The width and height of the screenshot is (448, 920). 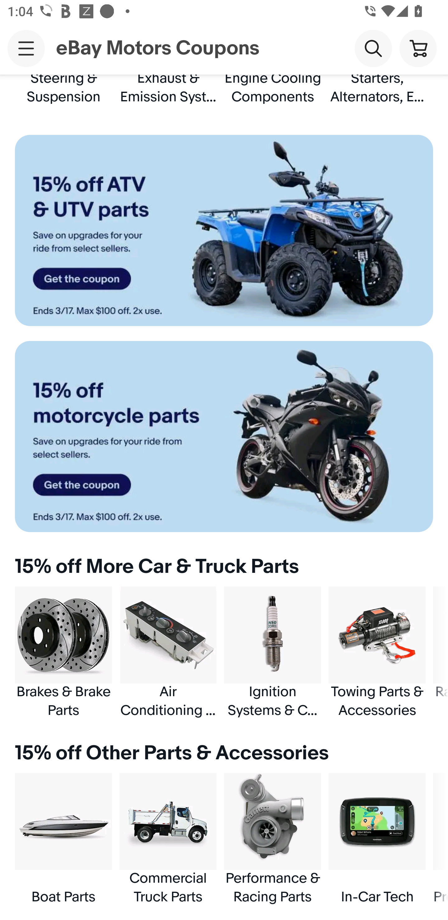 I want to click on Starters, Alternators, ECUs & Wiring, so click(x=377, y=90).